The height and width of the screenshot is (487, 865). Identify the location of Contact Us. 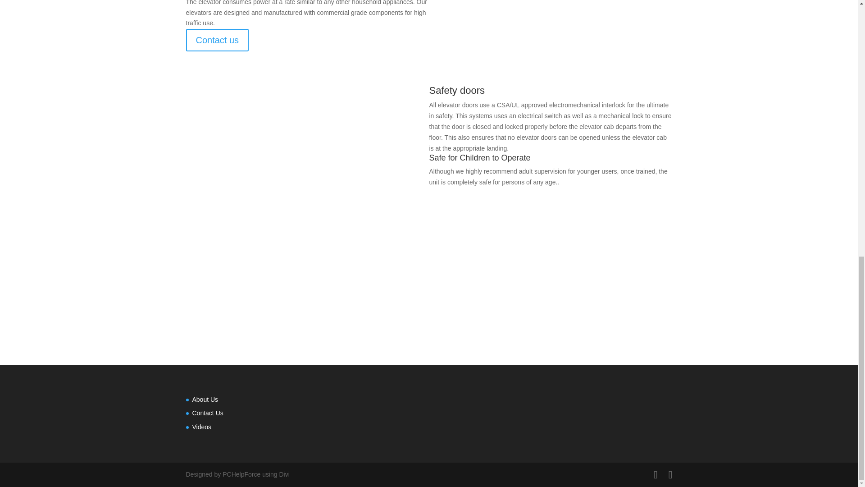
(207, 413).